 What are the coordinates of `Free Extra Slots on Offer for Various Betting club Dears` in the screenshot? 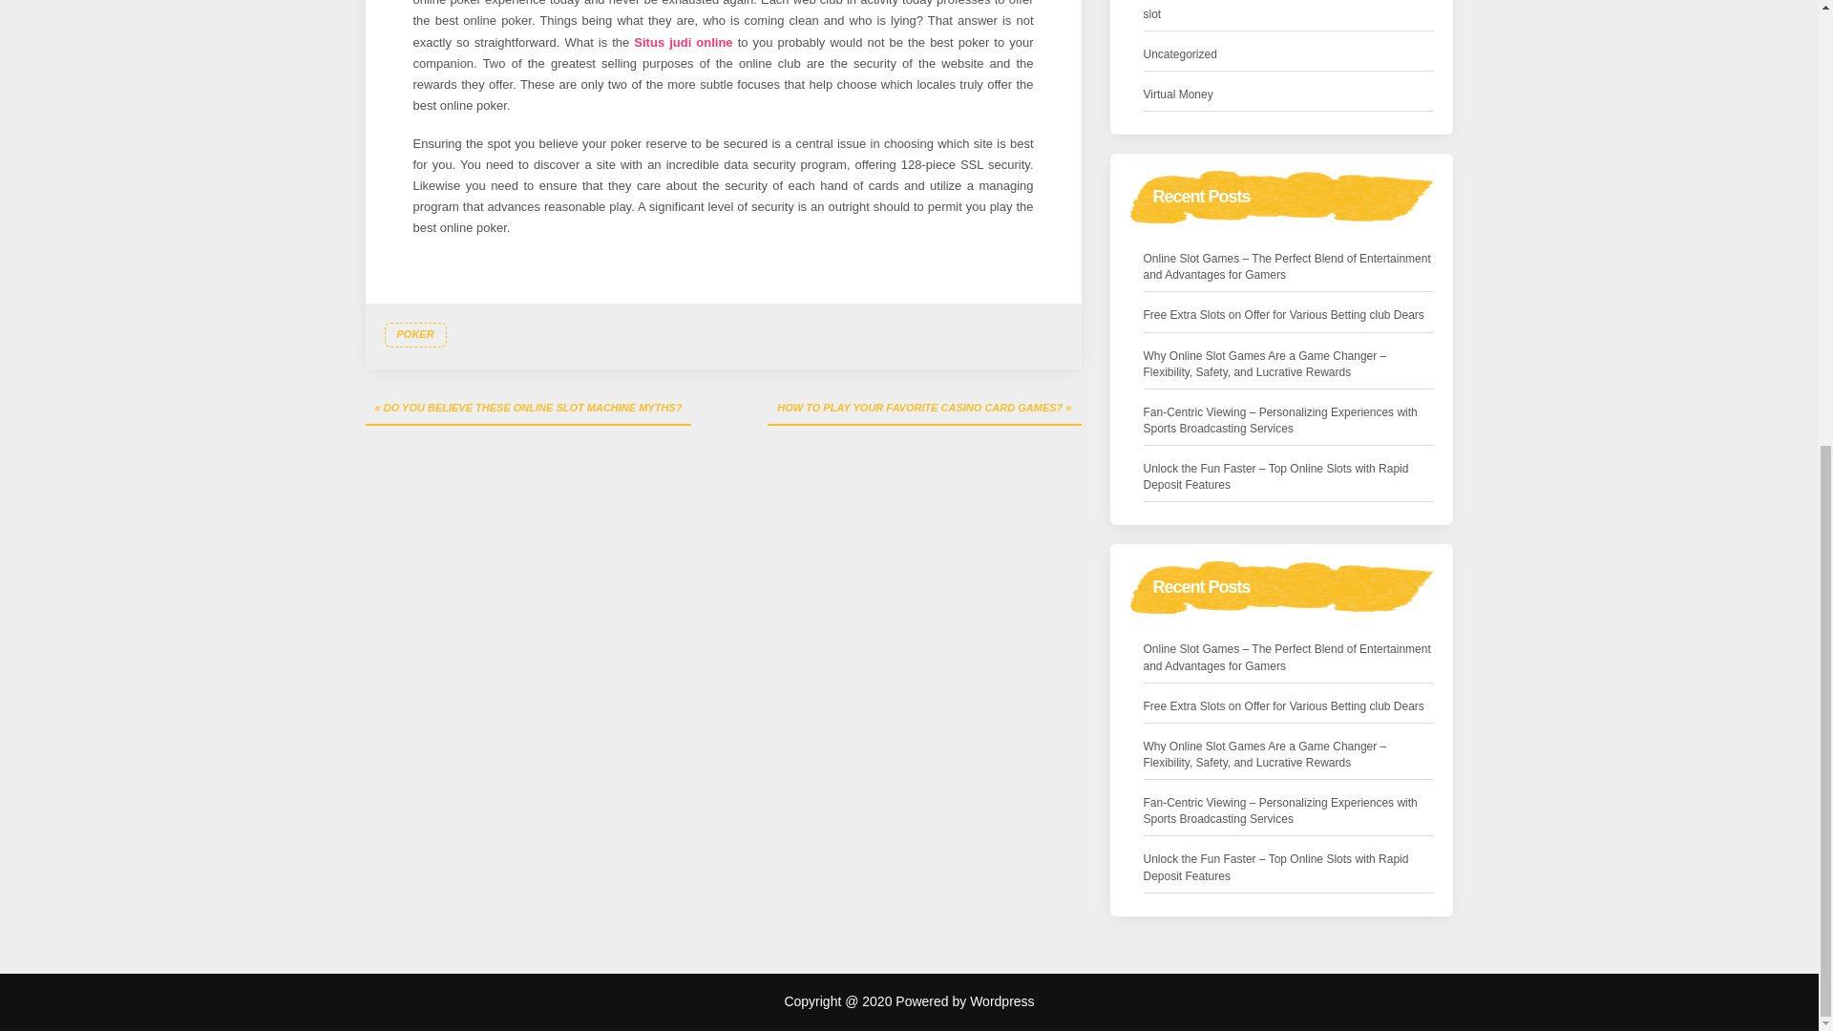 It's located at (1283, 706).